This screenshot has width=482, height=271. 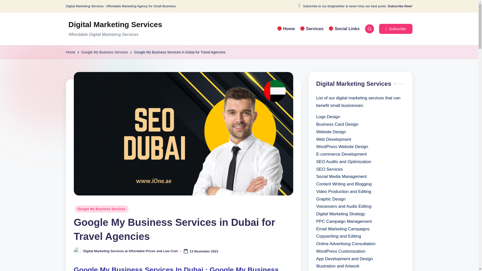 What do you see at coordinates (400, 6) in the screenshot?
I see `Subscribe Now!` at bounding box center [400, 6].